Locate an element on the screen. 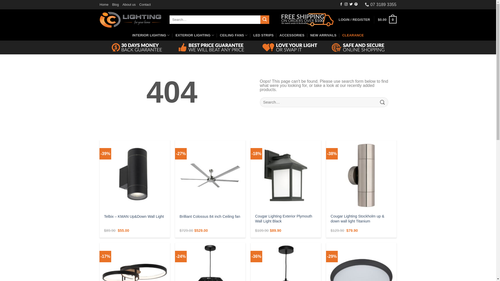  IC Lighting Shop Brisbane is located at coordinates (130, 20).